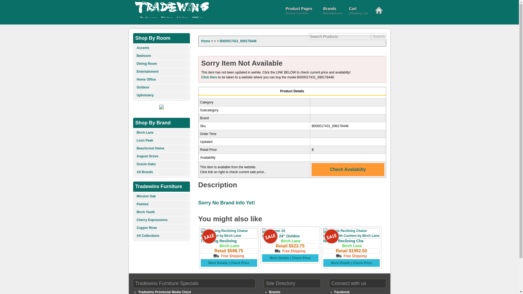  What do you see at coordinates (218, 241) in the screenshot?
I see `77.5 Long Reclining` at bounding box center [218, 241].